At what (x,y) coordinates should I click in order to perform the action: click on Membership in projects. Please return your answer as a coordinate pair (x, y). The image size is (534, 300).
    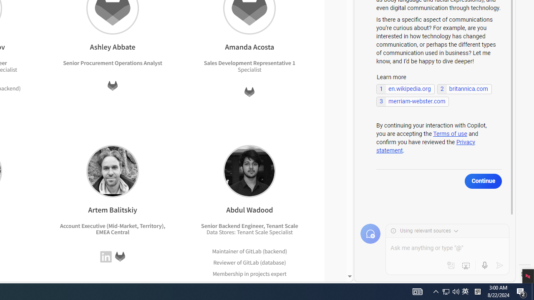
    Looking at the image, I should click on (241, 273).